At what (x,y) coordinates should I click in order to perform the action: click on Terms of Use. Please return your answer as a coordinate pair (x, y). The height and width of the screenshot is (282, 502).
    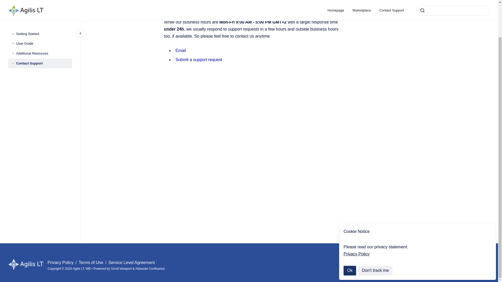
    Looking at the image, I should click on (92, 262).